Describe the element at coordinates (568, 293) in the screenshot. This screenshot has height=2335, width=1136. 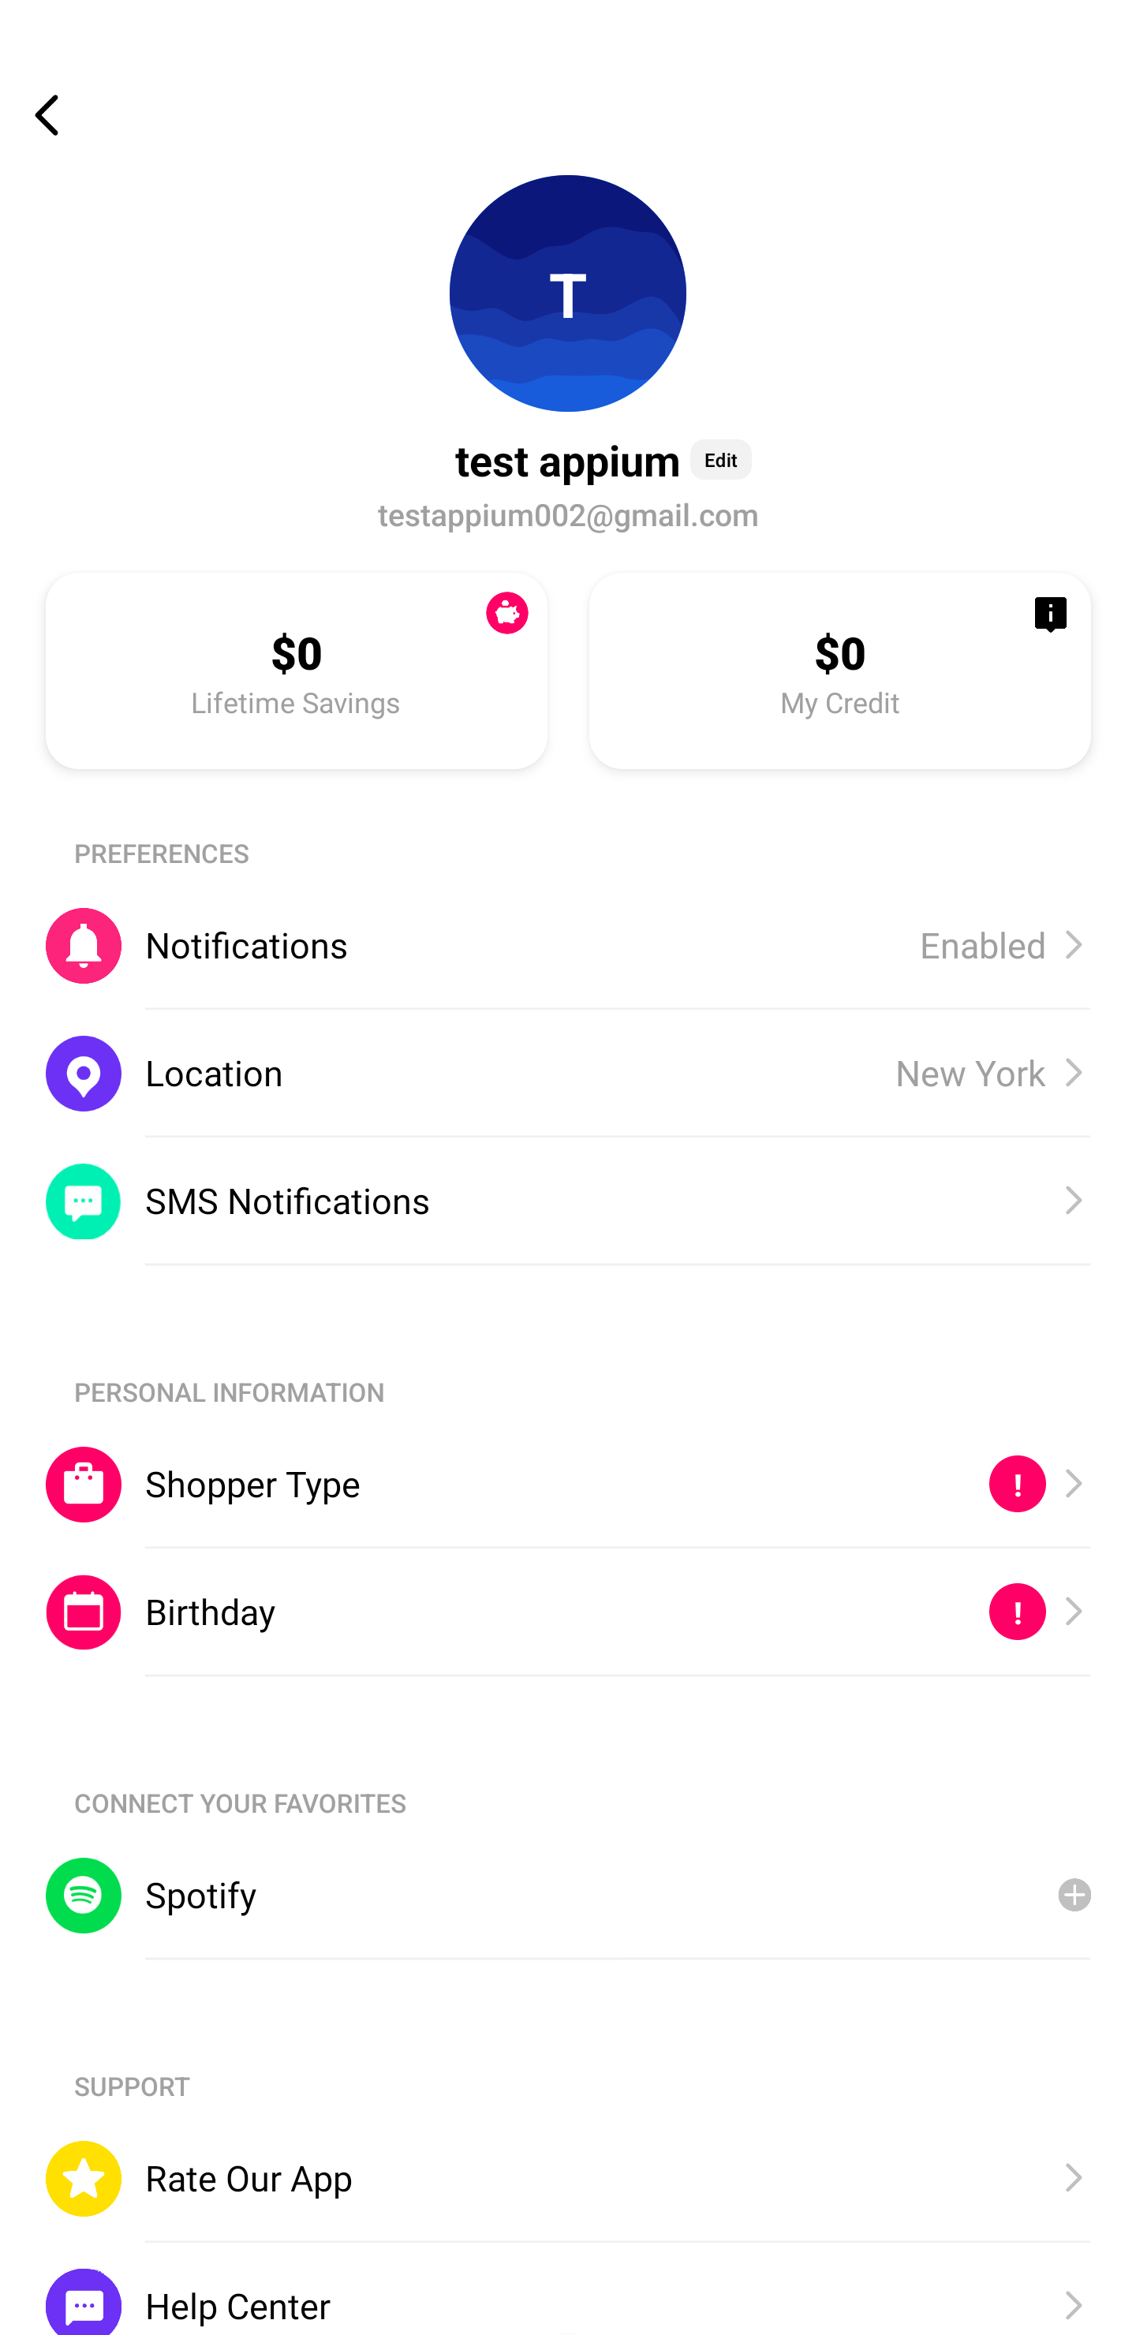
I see `T` at that location.